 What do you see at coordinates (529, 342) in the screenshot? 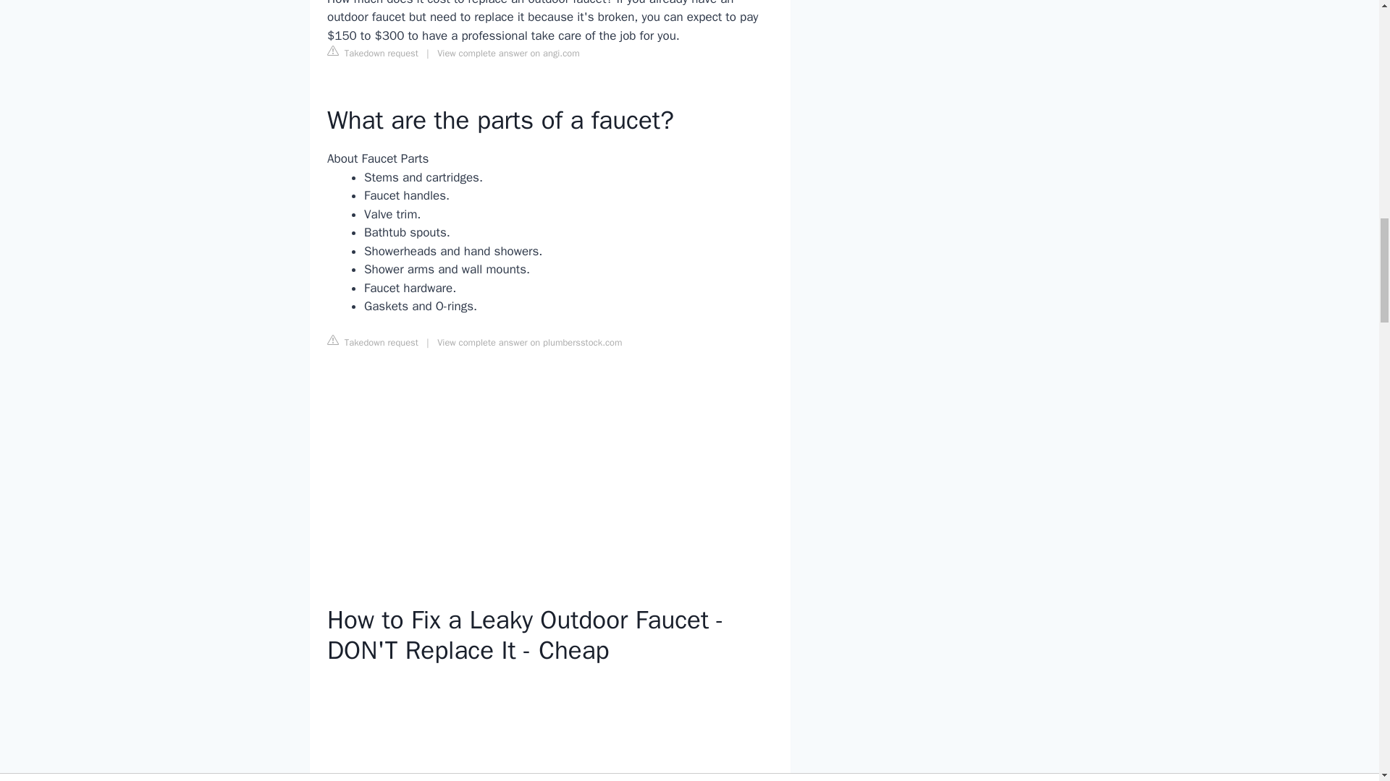
I see `View complete answer on plumbersstock.com` at bounding box center [529, 342].